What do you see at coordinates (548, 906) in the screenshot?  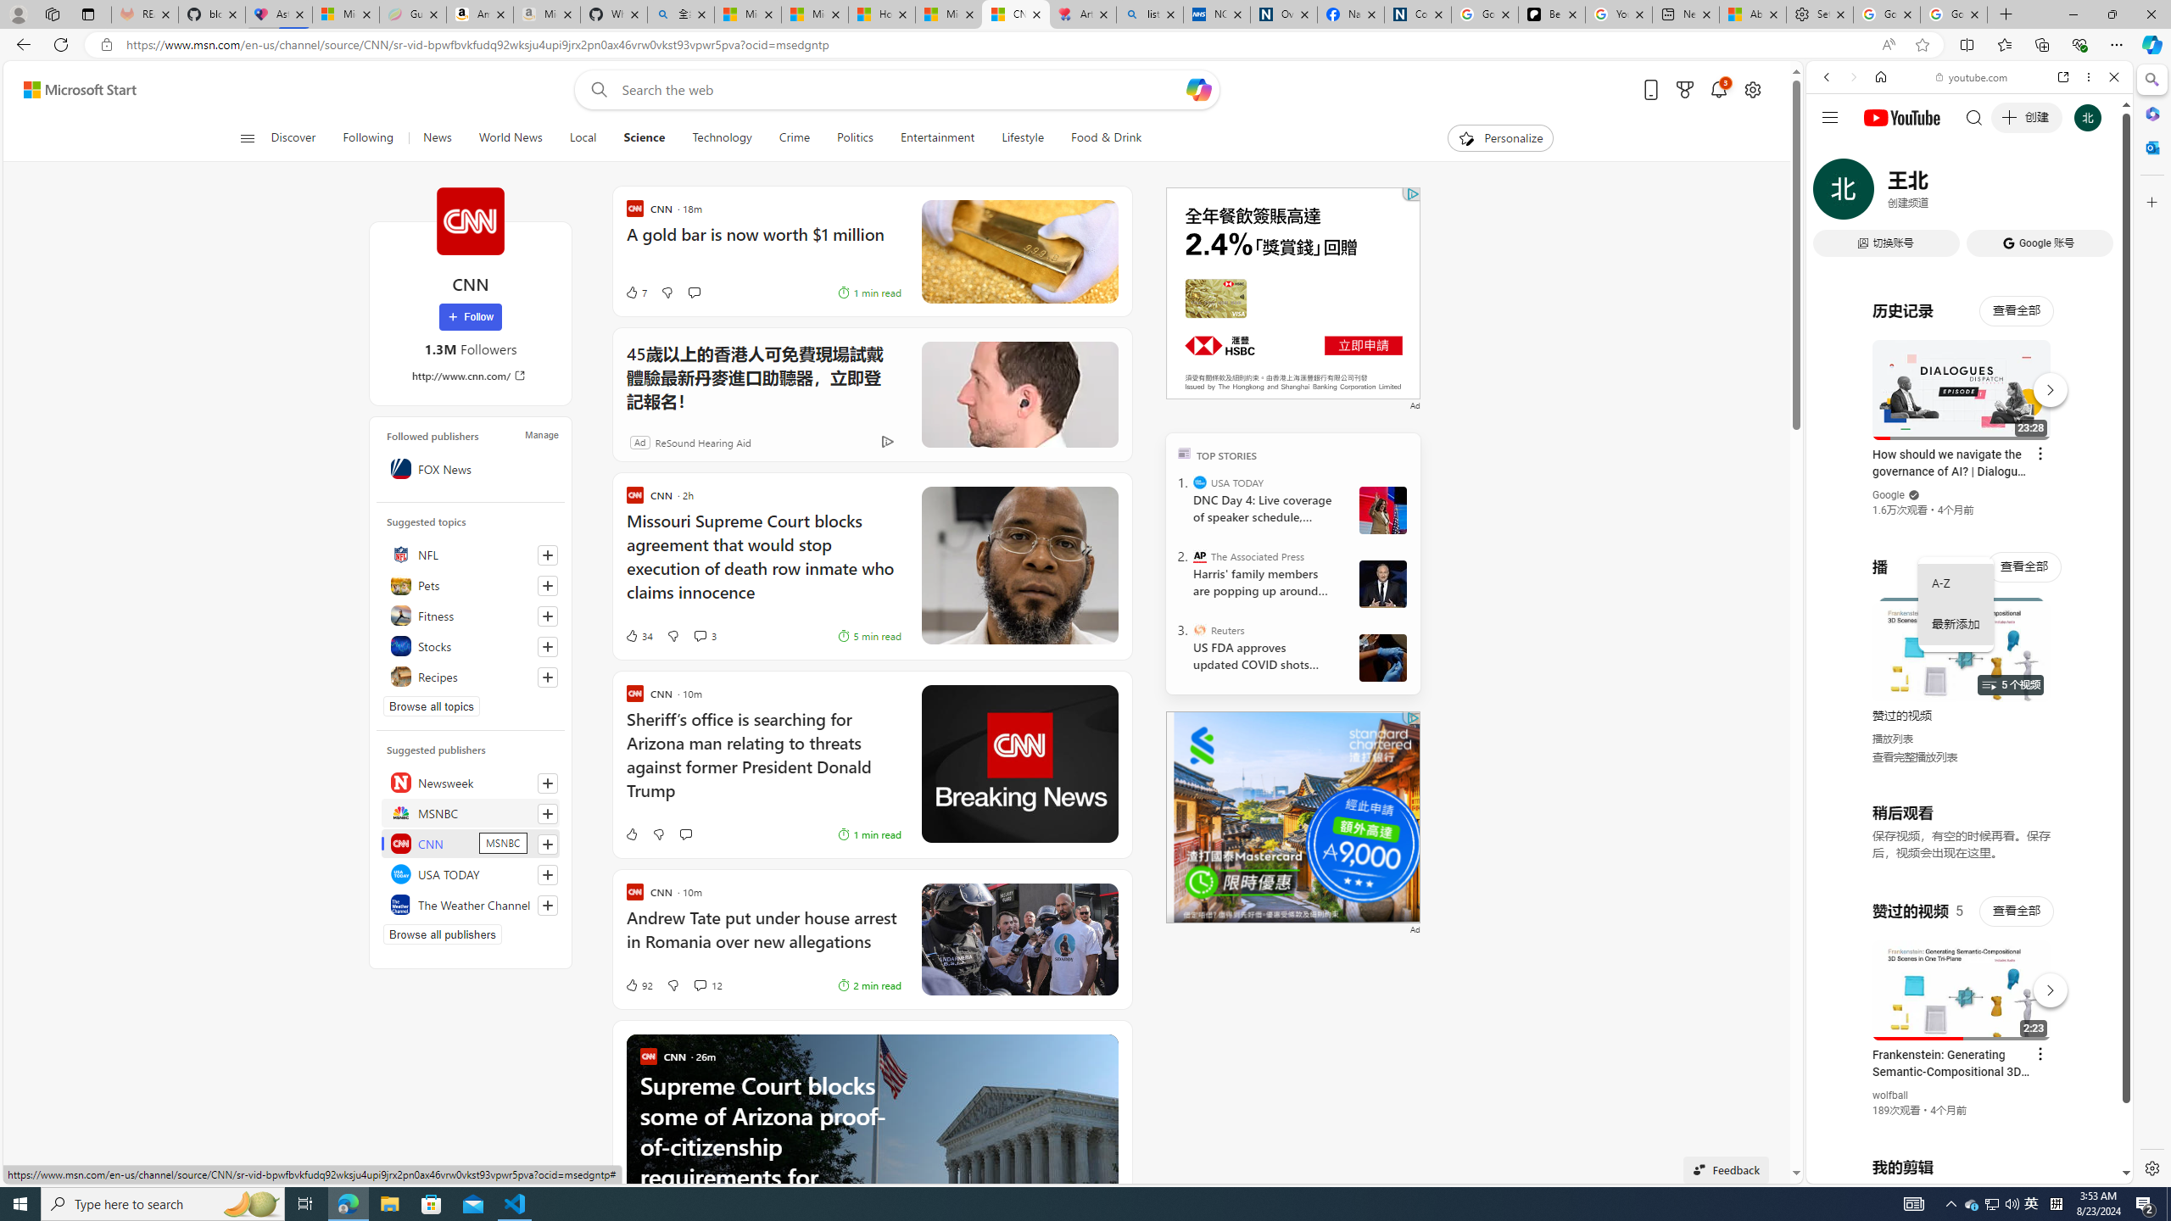 I see `Follow this source` at bounding box center [548, 906].